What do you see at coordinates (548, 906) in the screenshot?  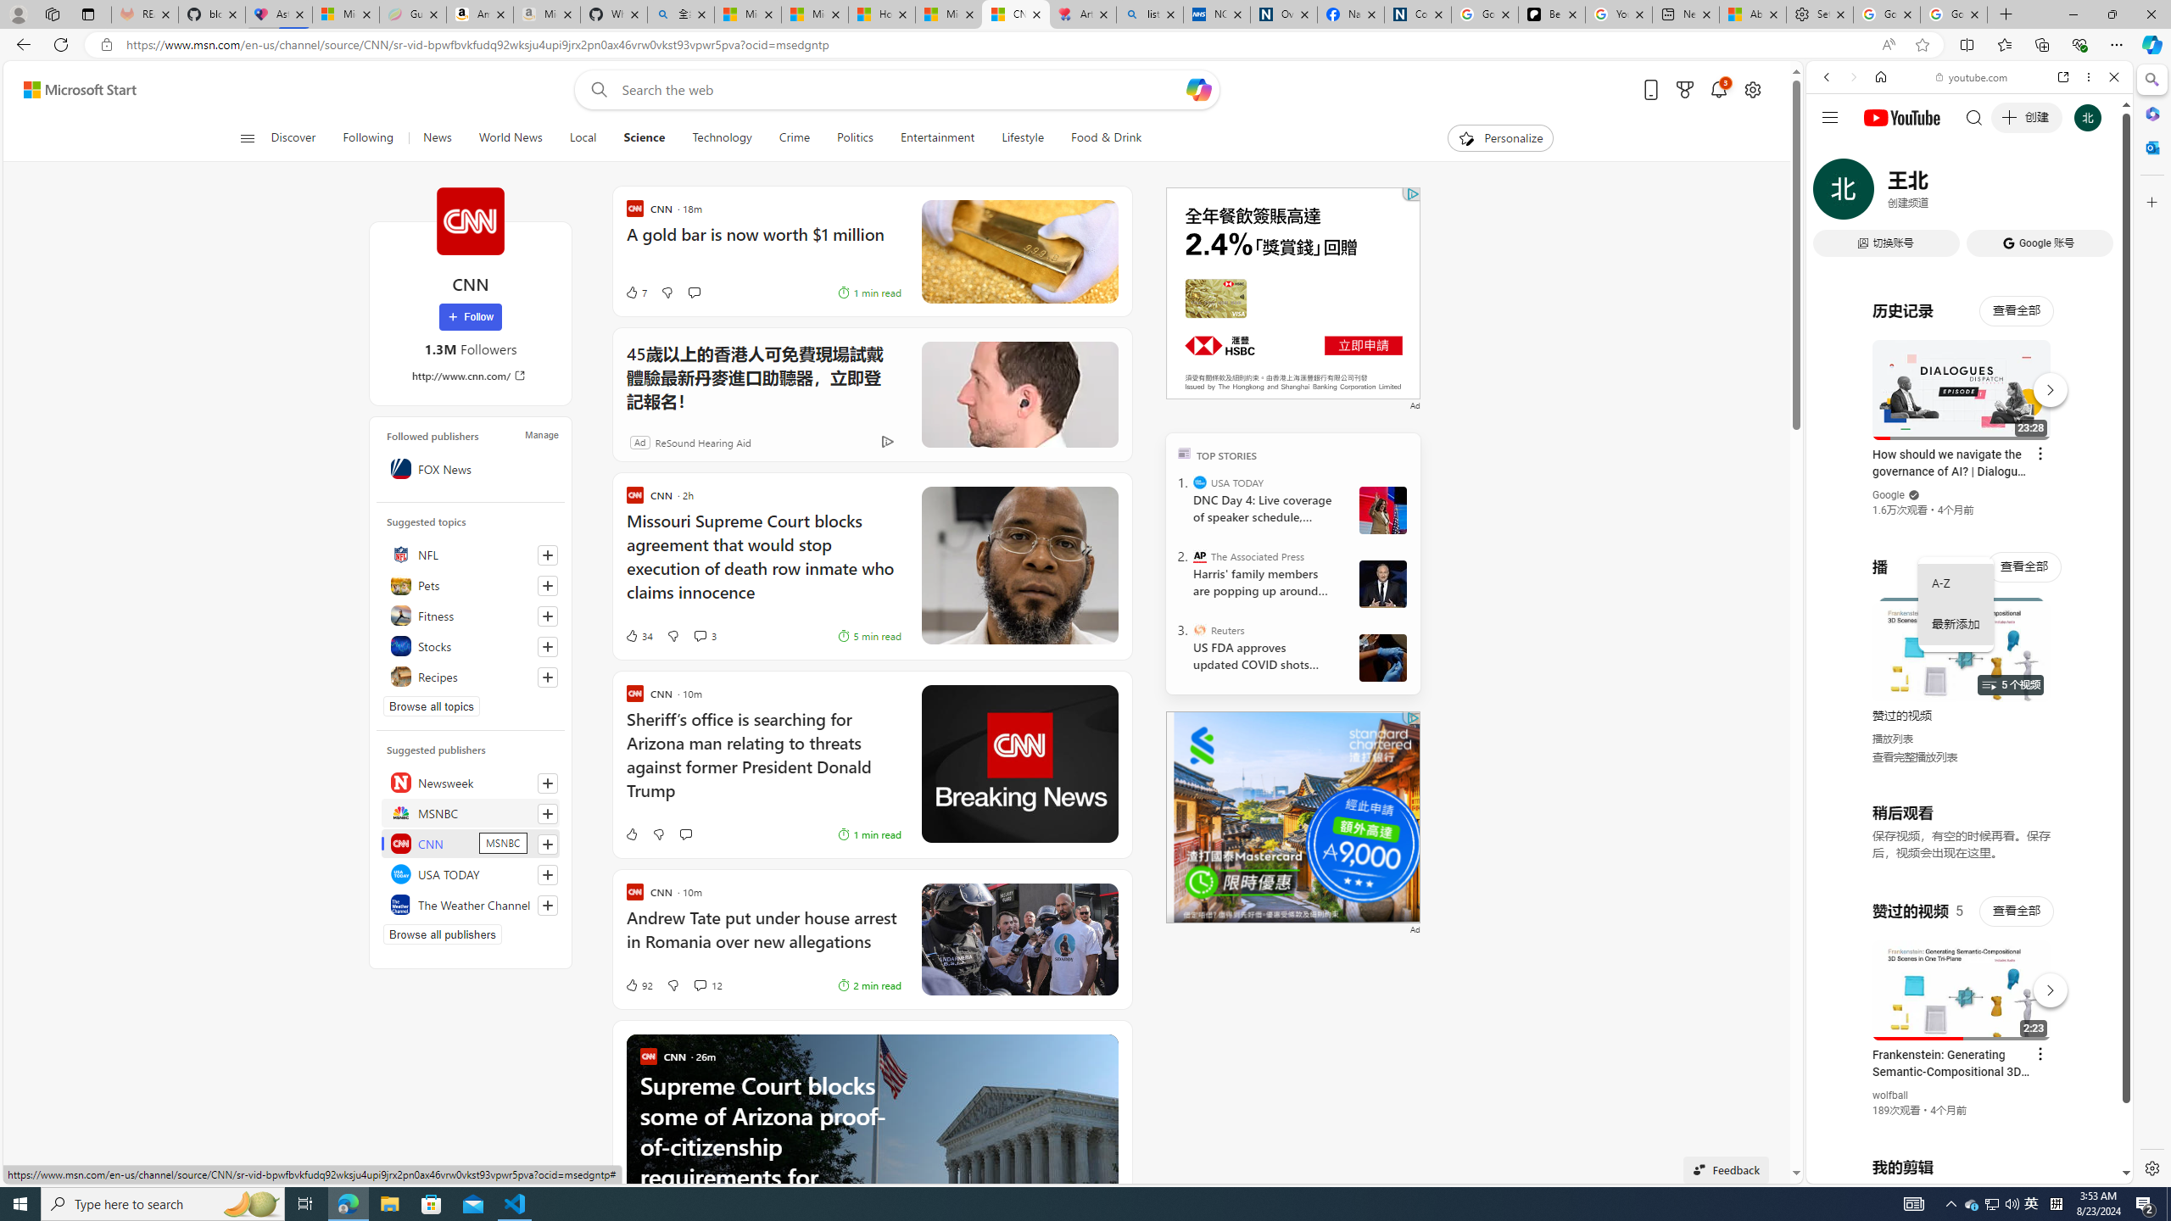 I see `Follow this source` at bounding box center [548, 906].